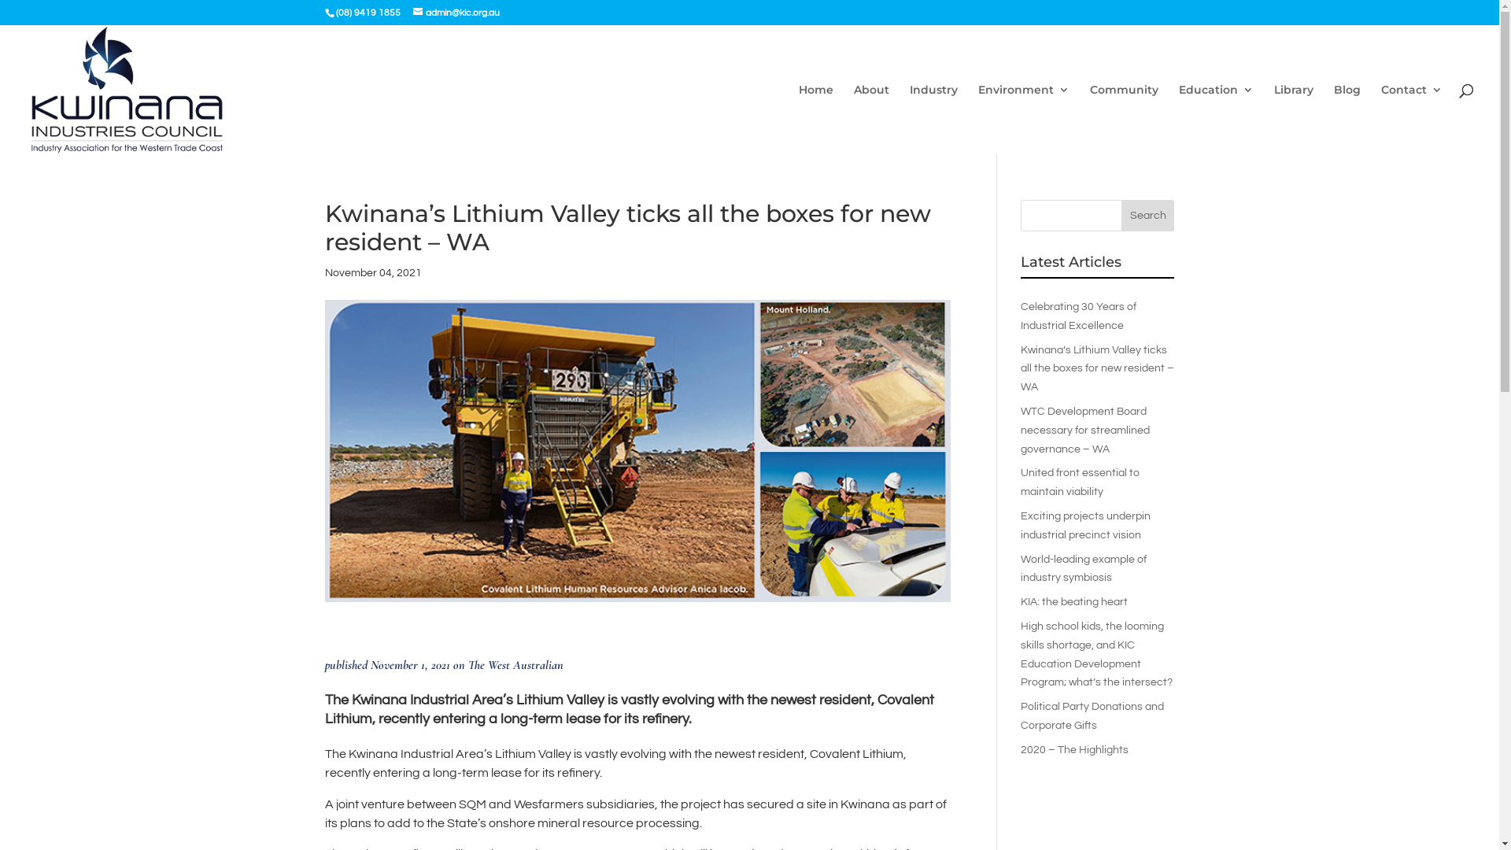  Describe the element at coordinates (1347, 120) in the screenshot. I see `Blog` at that location.